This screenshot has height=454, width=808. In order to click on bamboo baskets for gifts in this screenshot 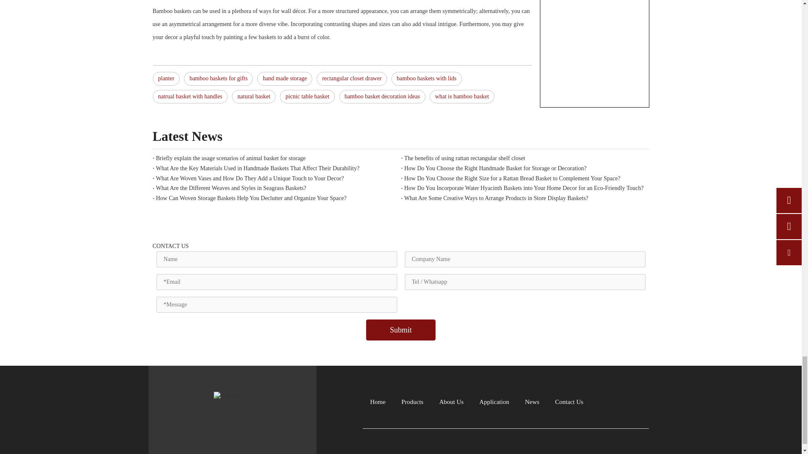, I will do `click(218, 79)`.